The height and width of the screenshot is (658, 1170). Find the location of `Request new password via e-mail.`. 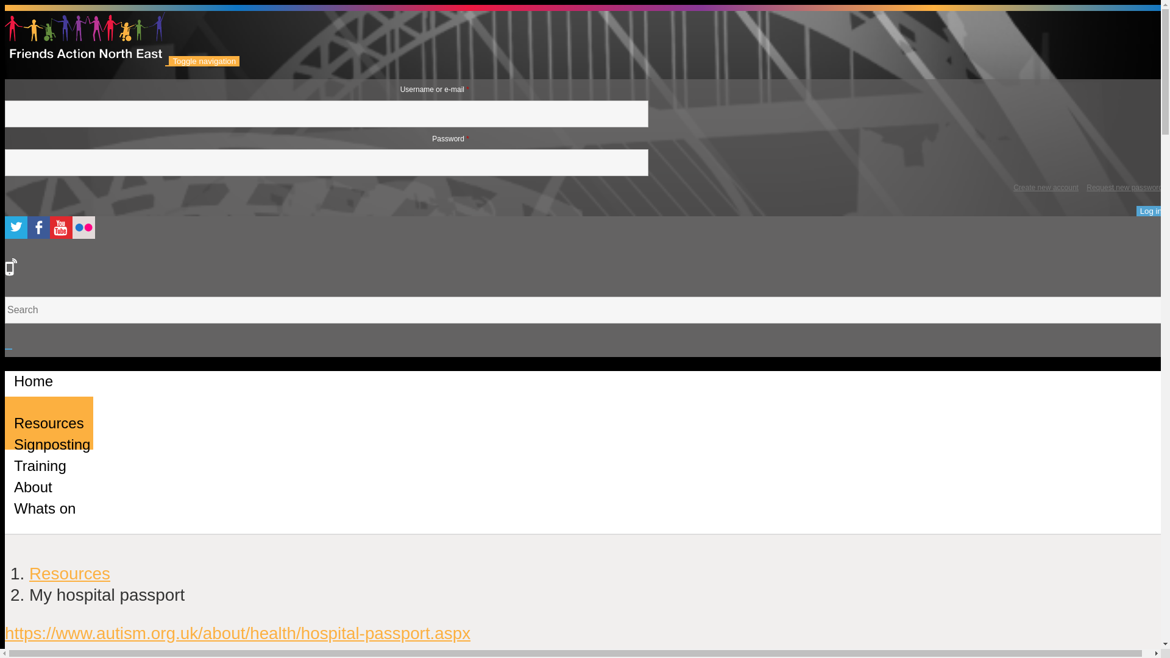

Request new password via e-mail. is located at coordinates (1125, 188).